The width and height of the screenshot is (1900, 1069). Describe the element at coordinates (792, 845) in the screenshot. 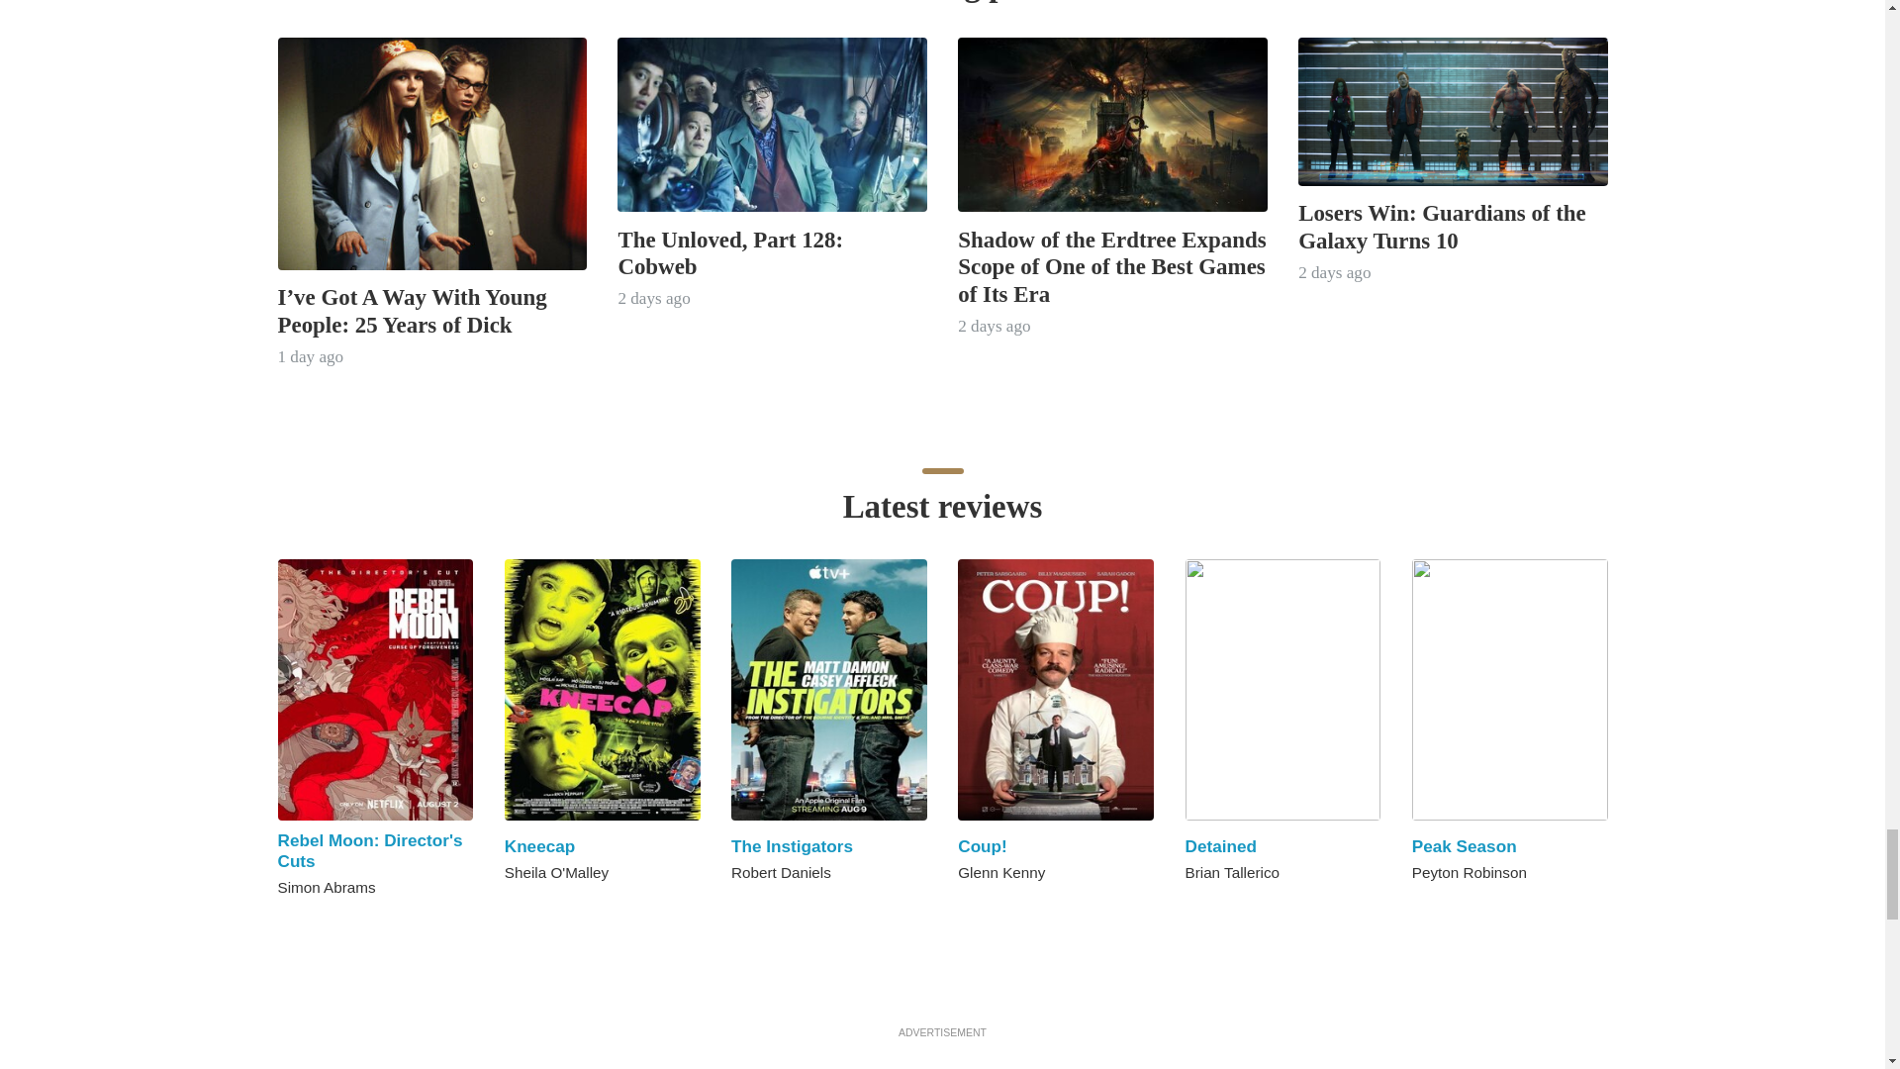

I see `The Instigators` at that location.